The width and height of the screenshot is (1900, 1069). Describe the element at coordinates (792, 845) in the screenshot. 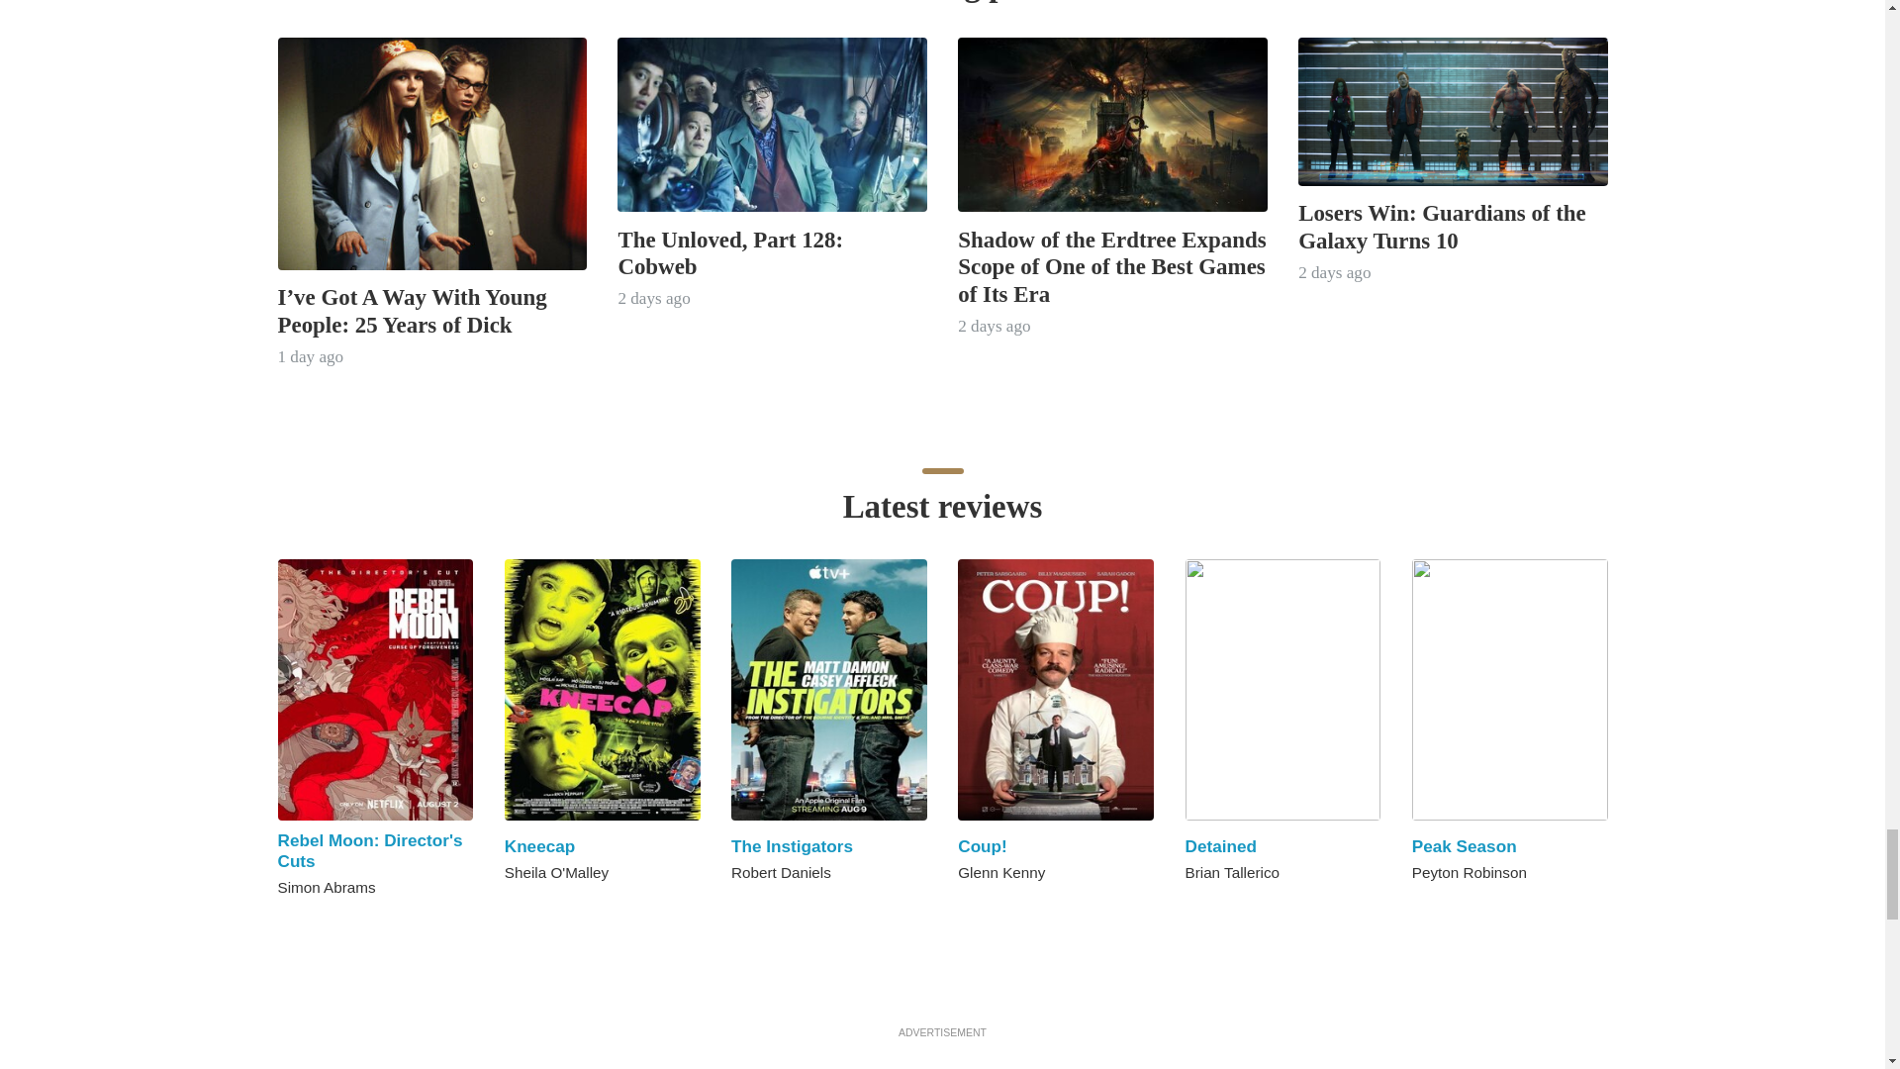

I see `The Instigators` at that location.